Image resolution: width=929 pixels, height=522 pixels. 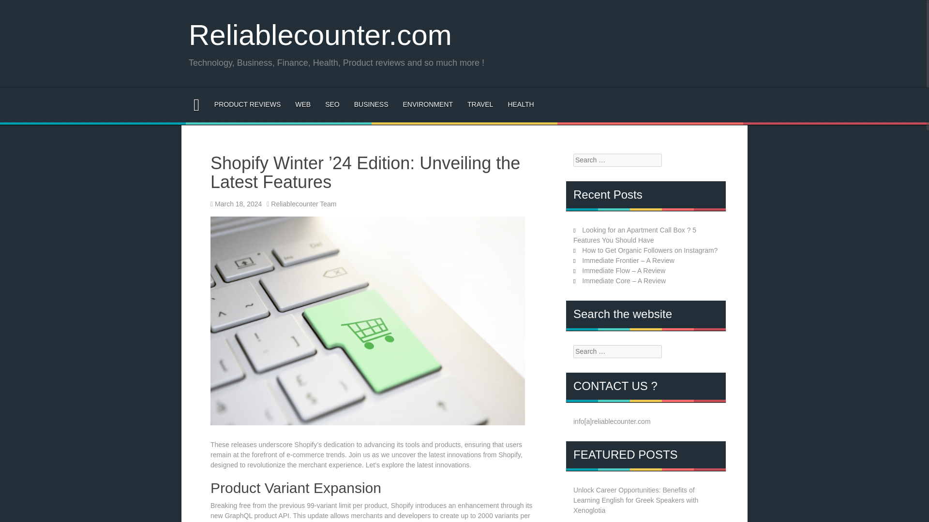 I want to click on BUSINESS, so click(x=371, y=104).